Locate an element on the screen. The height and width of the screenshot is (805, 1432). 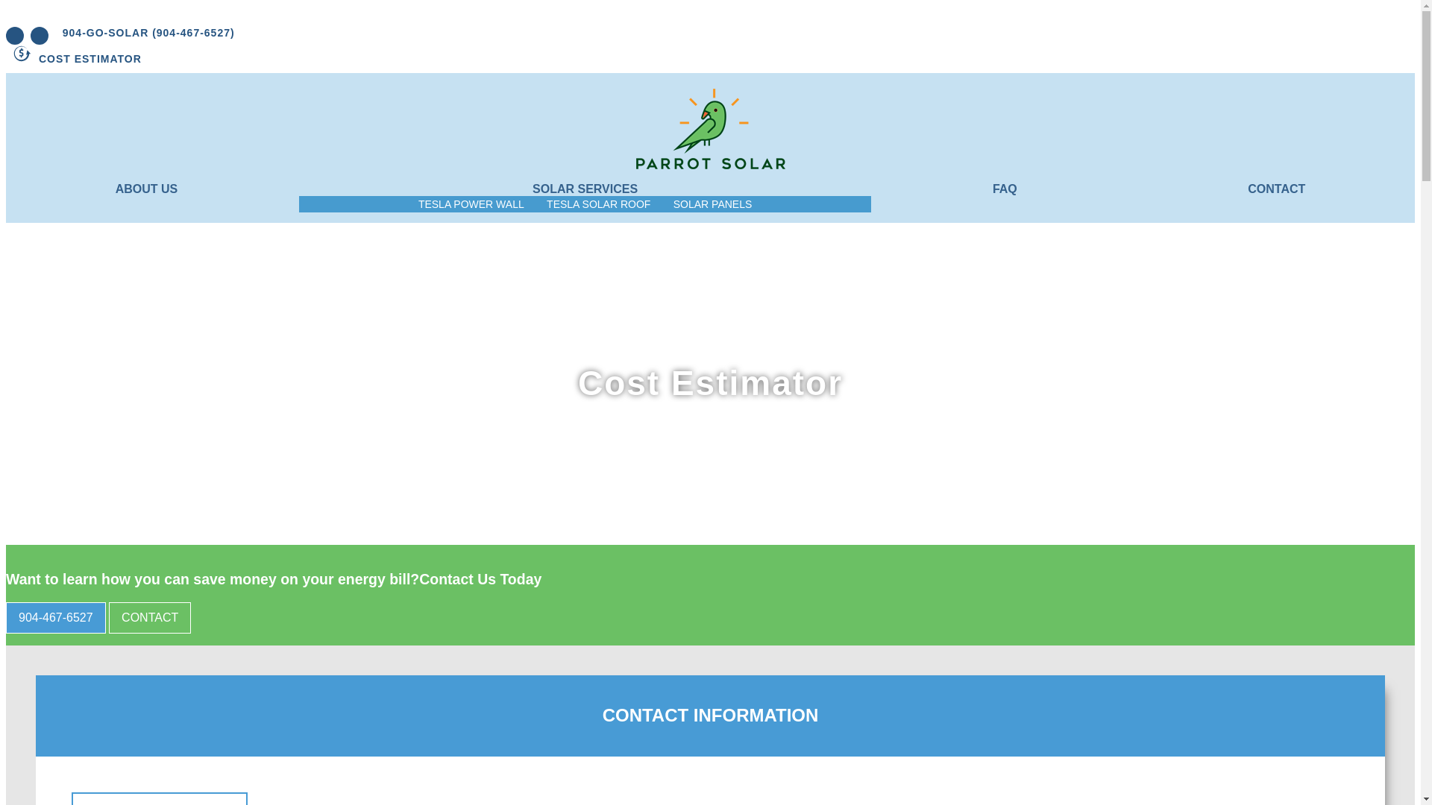
Contact Parrot Solar is located at coordinates (149, 617).